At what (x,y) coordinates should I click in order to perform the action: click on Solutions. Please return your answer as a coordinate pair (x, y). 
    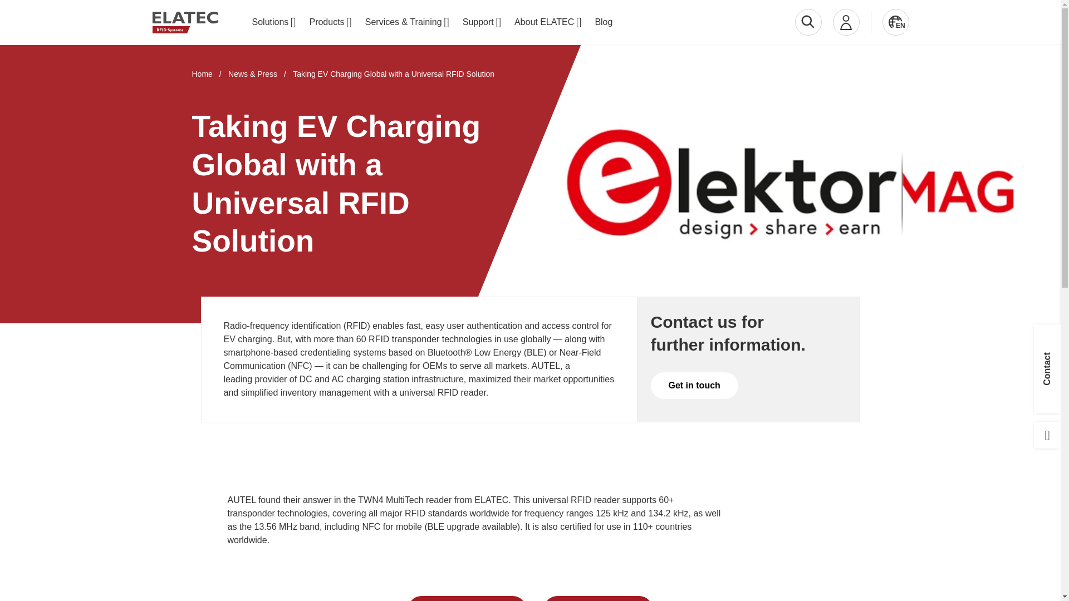
    Looking at the image, I should click on (273, 22).